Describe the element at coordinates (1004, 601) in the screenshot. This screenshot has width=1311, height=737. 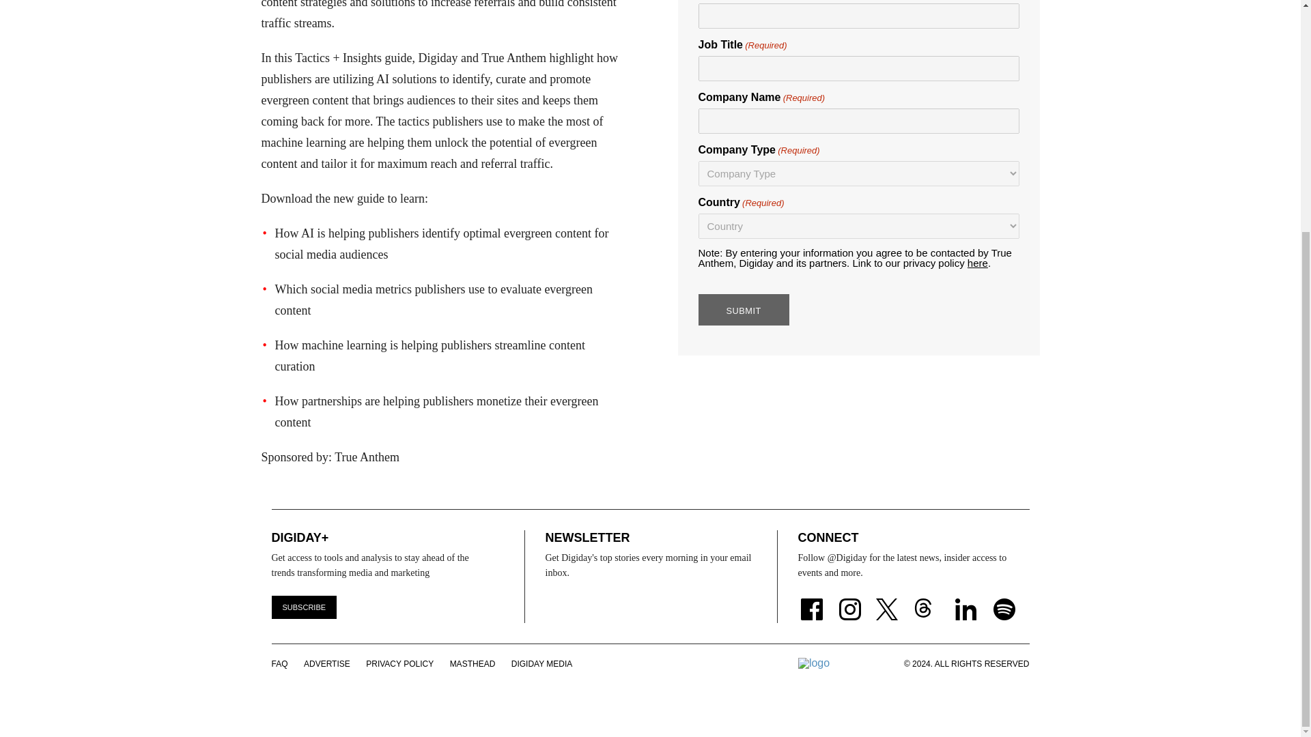
I see `Follow us on Spotify` at that location.